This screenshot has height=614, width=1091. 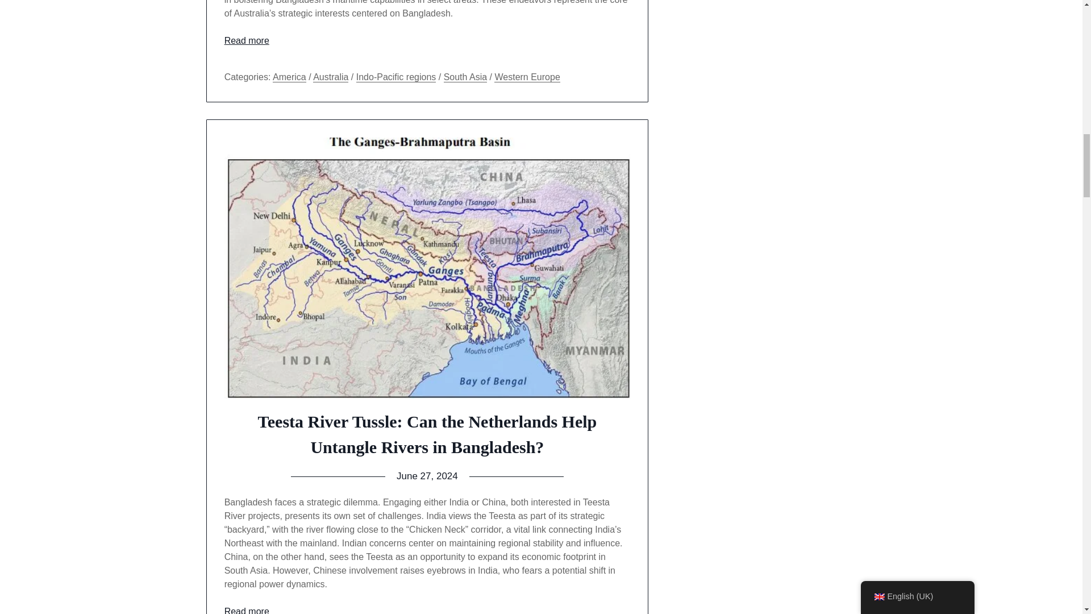 I want to click on Indo-Pacific regions, so click(x=397, y=77).